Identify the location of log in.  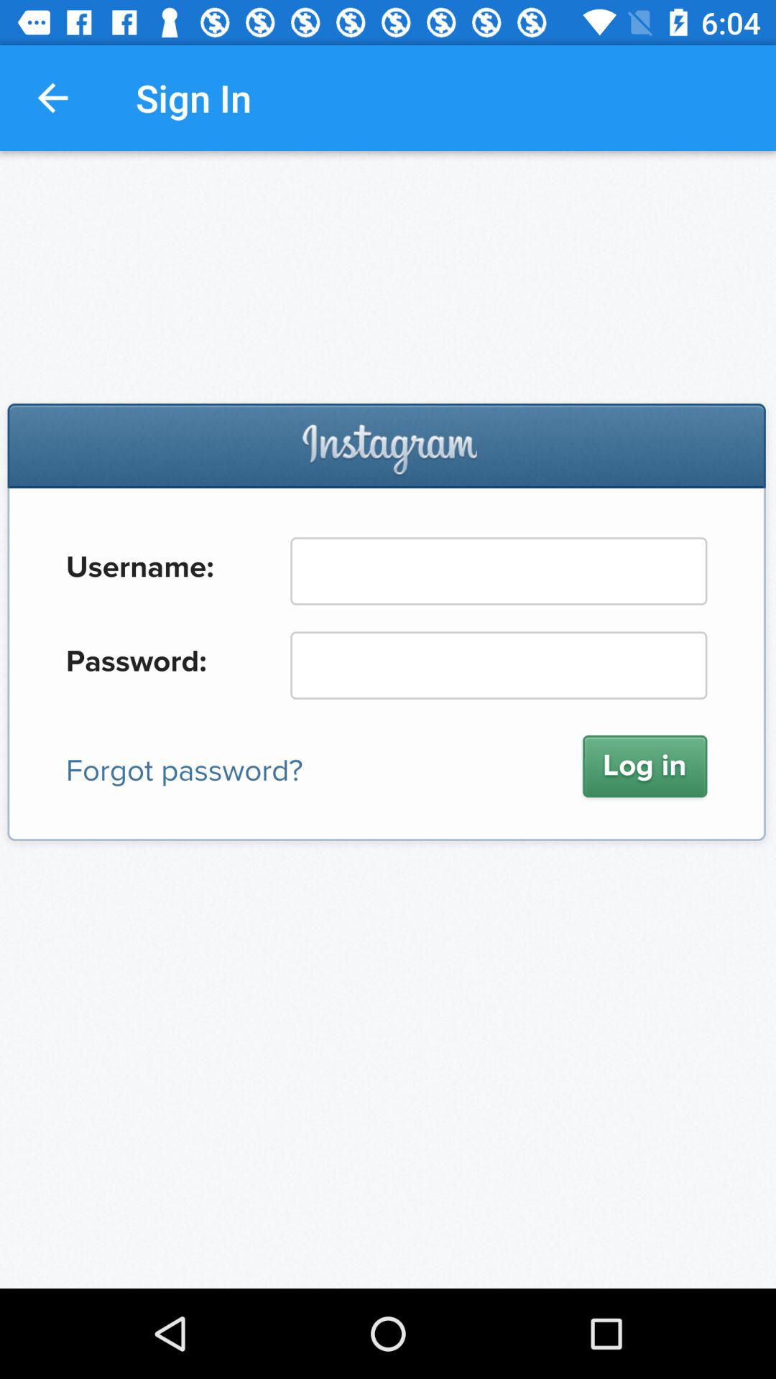
(388, 720).